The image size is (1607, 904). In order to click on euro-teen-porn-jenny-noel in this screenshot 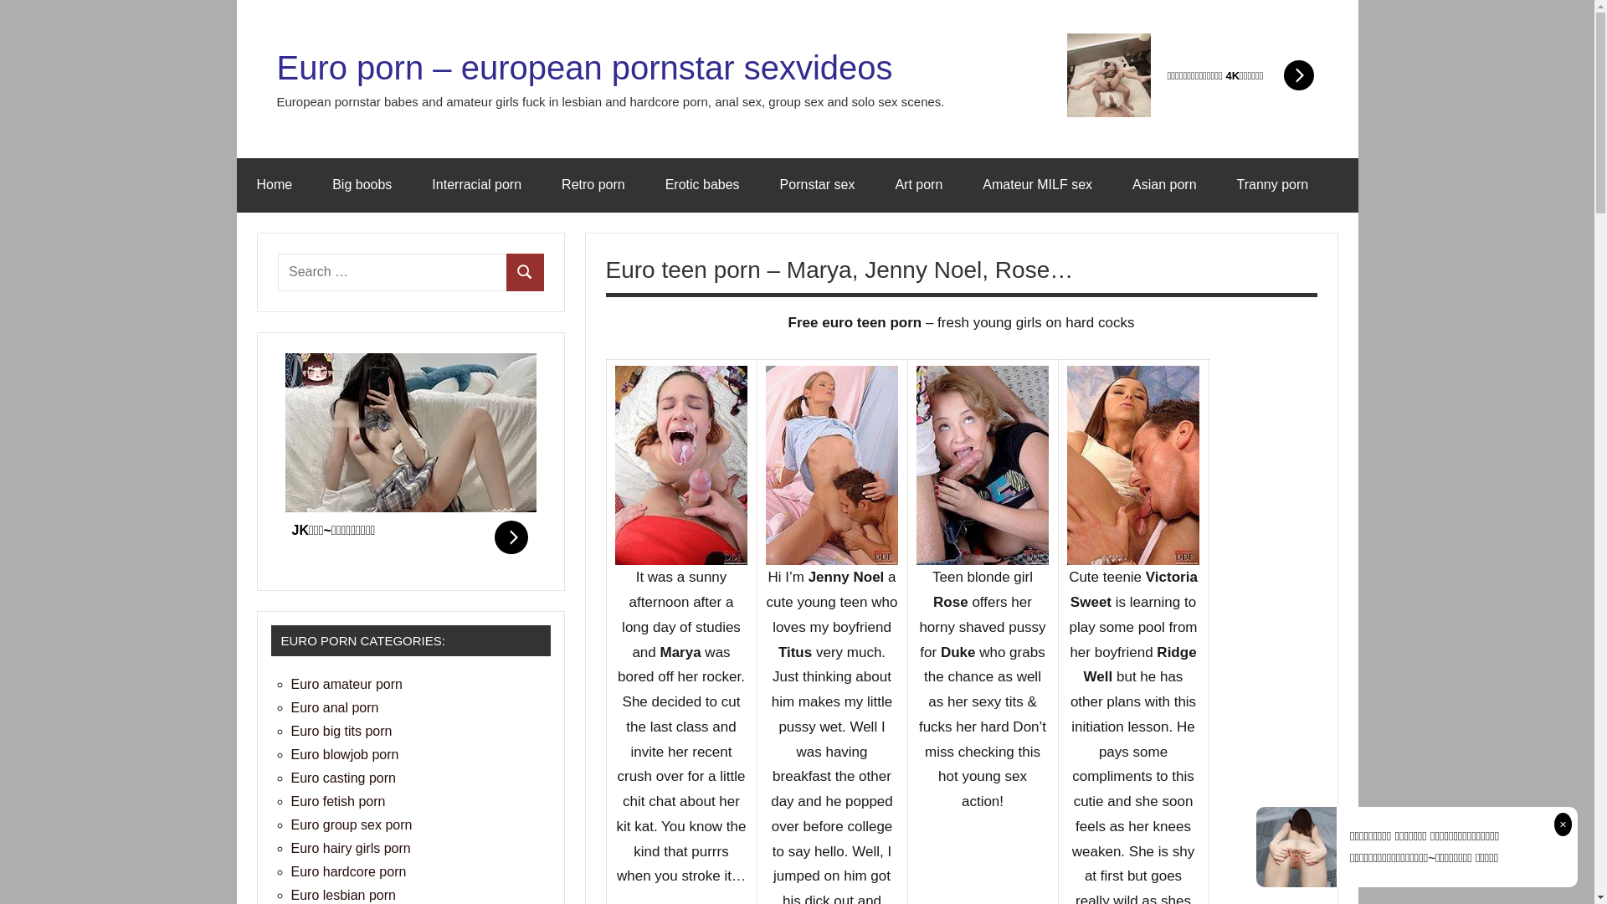, I will do `click(832, 465)`.